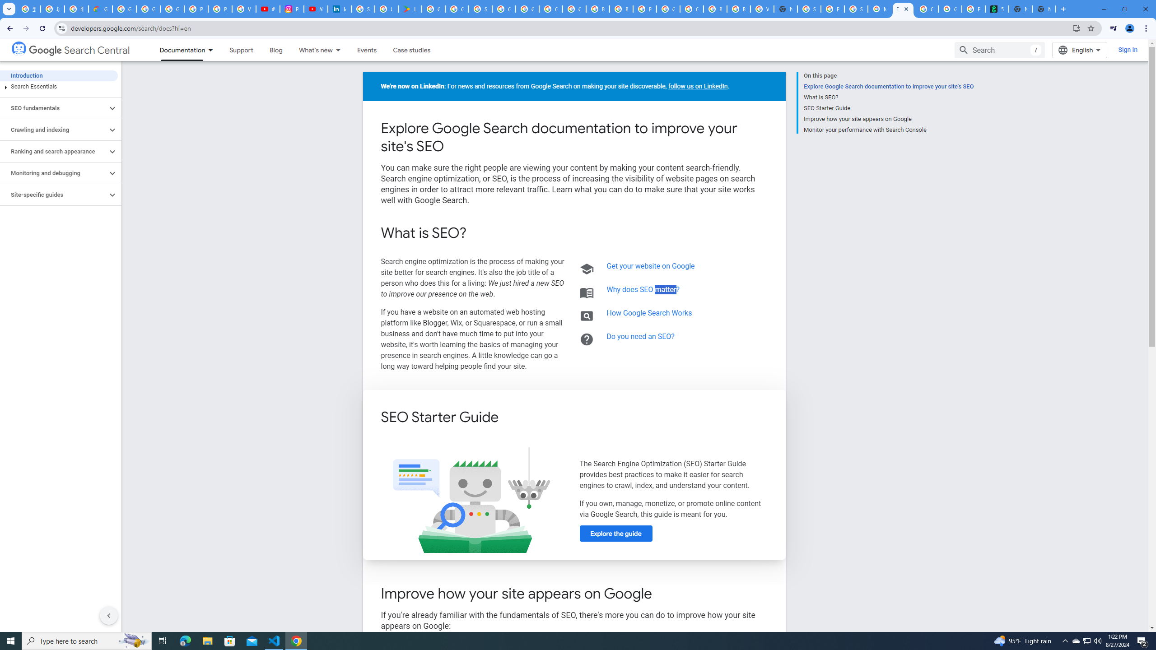 This screenshot has width=1156, height=650. I want to click on What is SEO?, so click(888, 97).